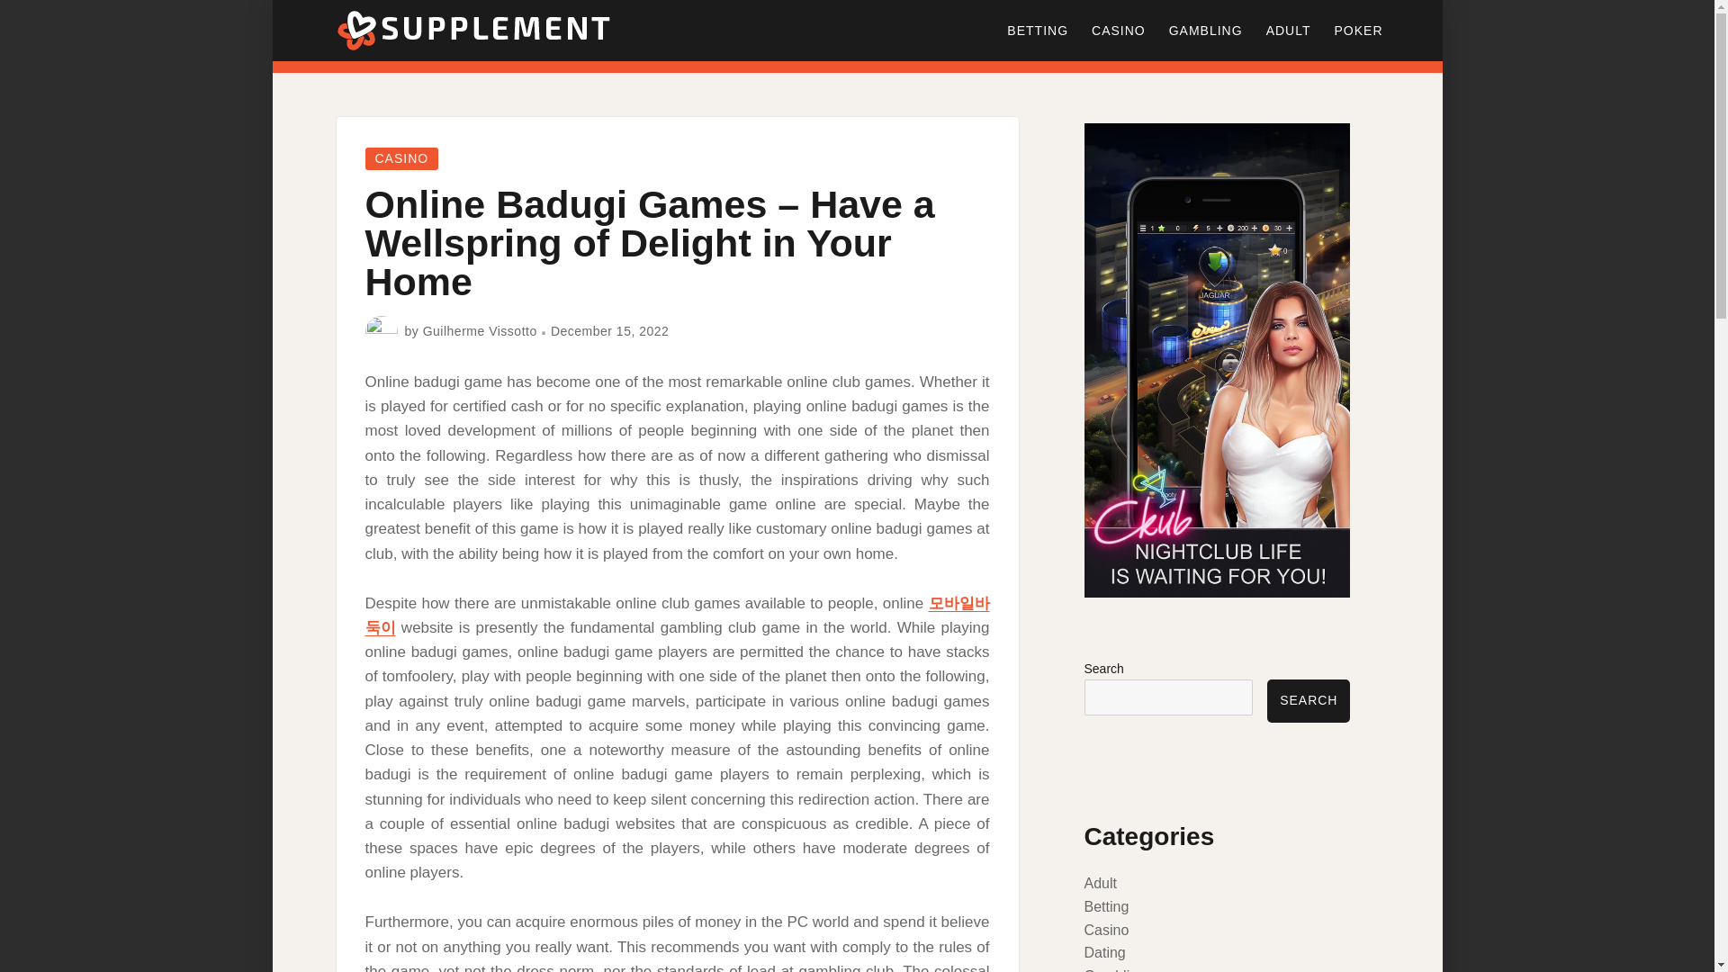 This screenshot has width=1728, height=972. What do you see at coordinates (401, 158) in the screenshot?
I see `CASINO` at bounding box center [401, 158].